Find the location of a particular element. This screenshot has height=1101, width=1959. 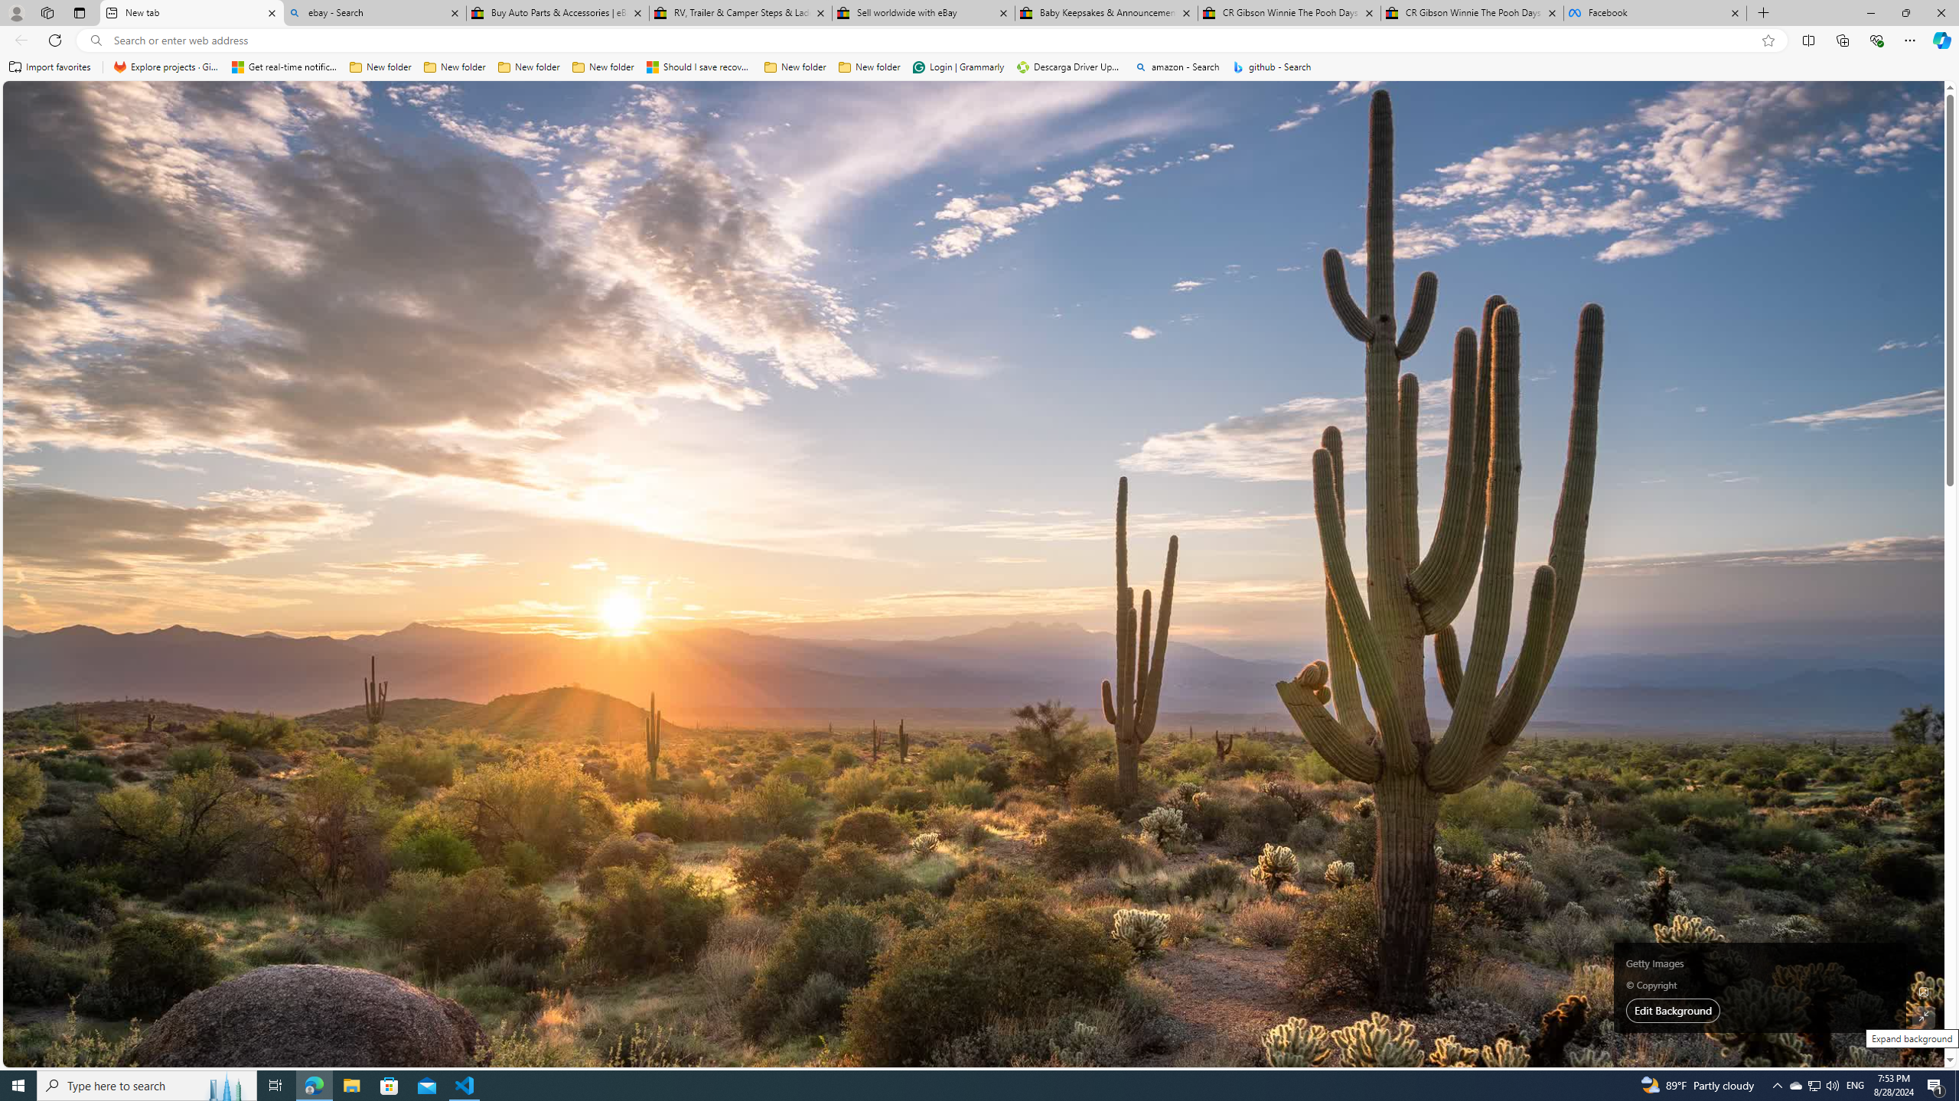

Favorites bar is located at coordinates (979, 67).